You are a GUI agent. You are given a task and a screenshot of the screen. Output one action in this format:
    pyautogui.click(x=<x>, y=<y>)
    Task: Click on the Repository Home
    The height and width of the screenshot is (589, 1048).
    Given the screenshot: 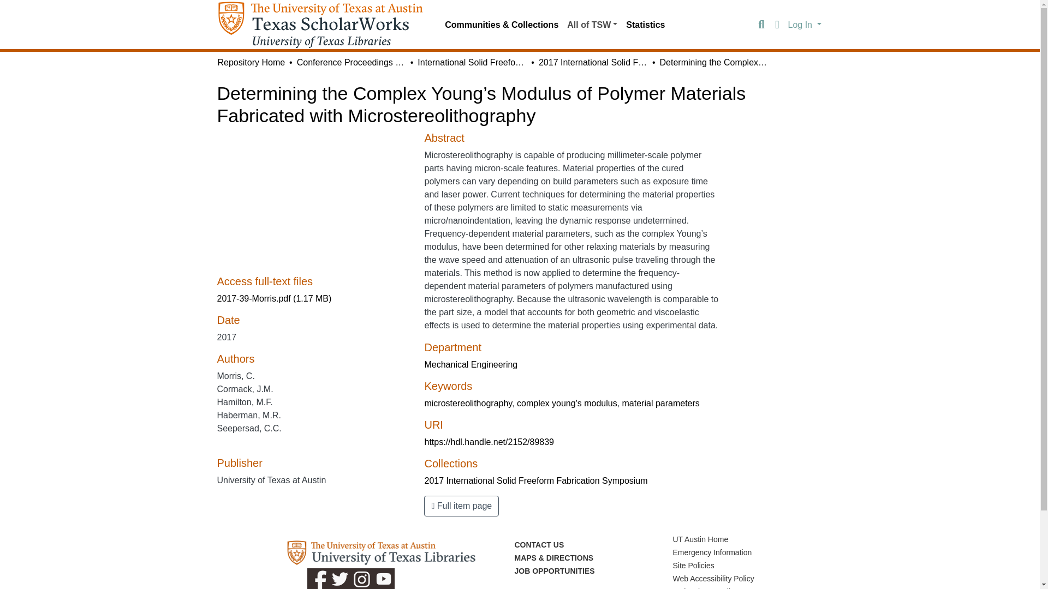 What is the action you would take?
    pyautogui.click(x=251, y=62)
    